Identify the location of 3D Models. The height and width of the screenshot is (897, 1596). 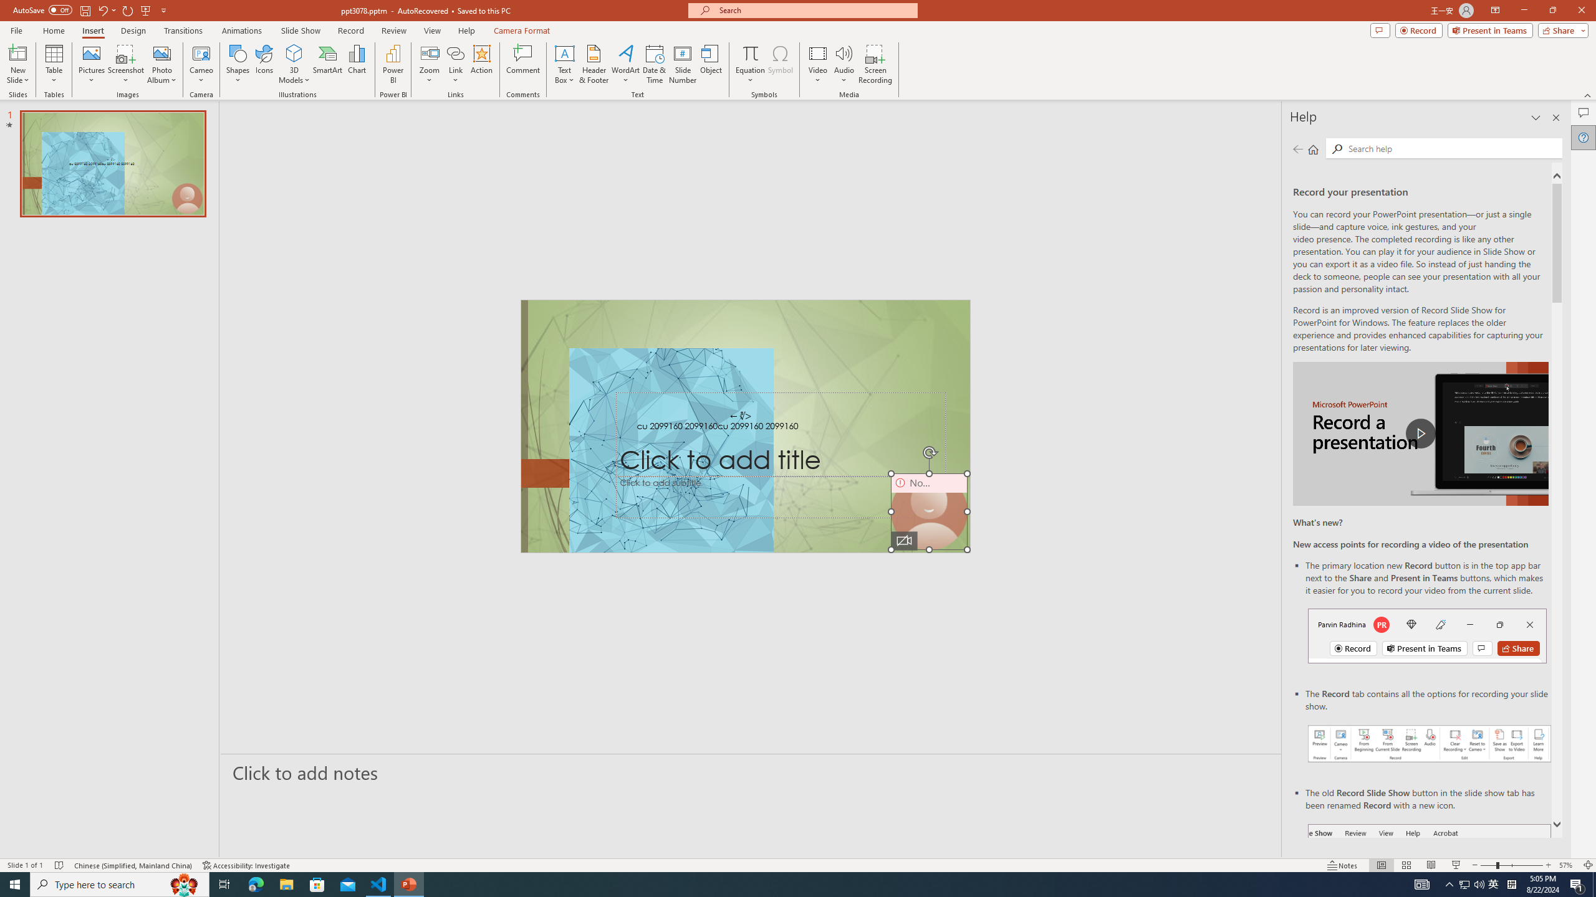
(294, 53).